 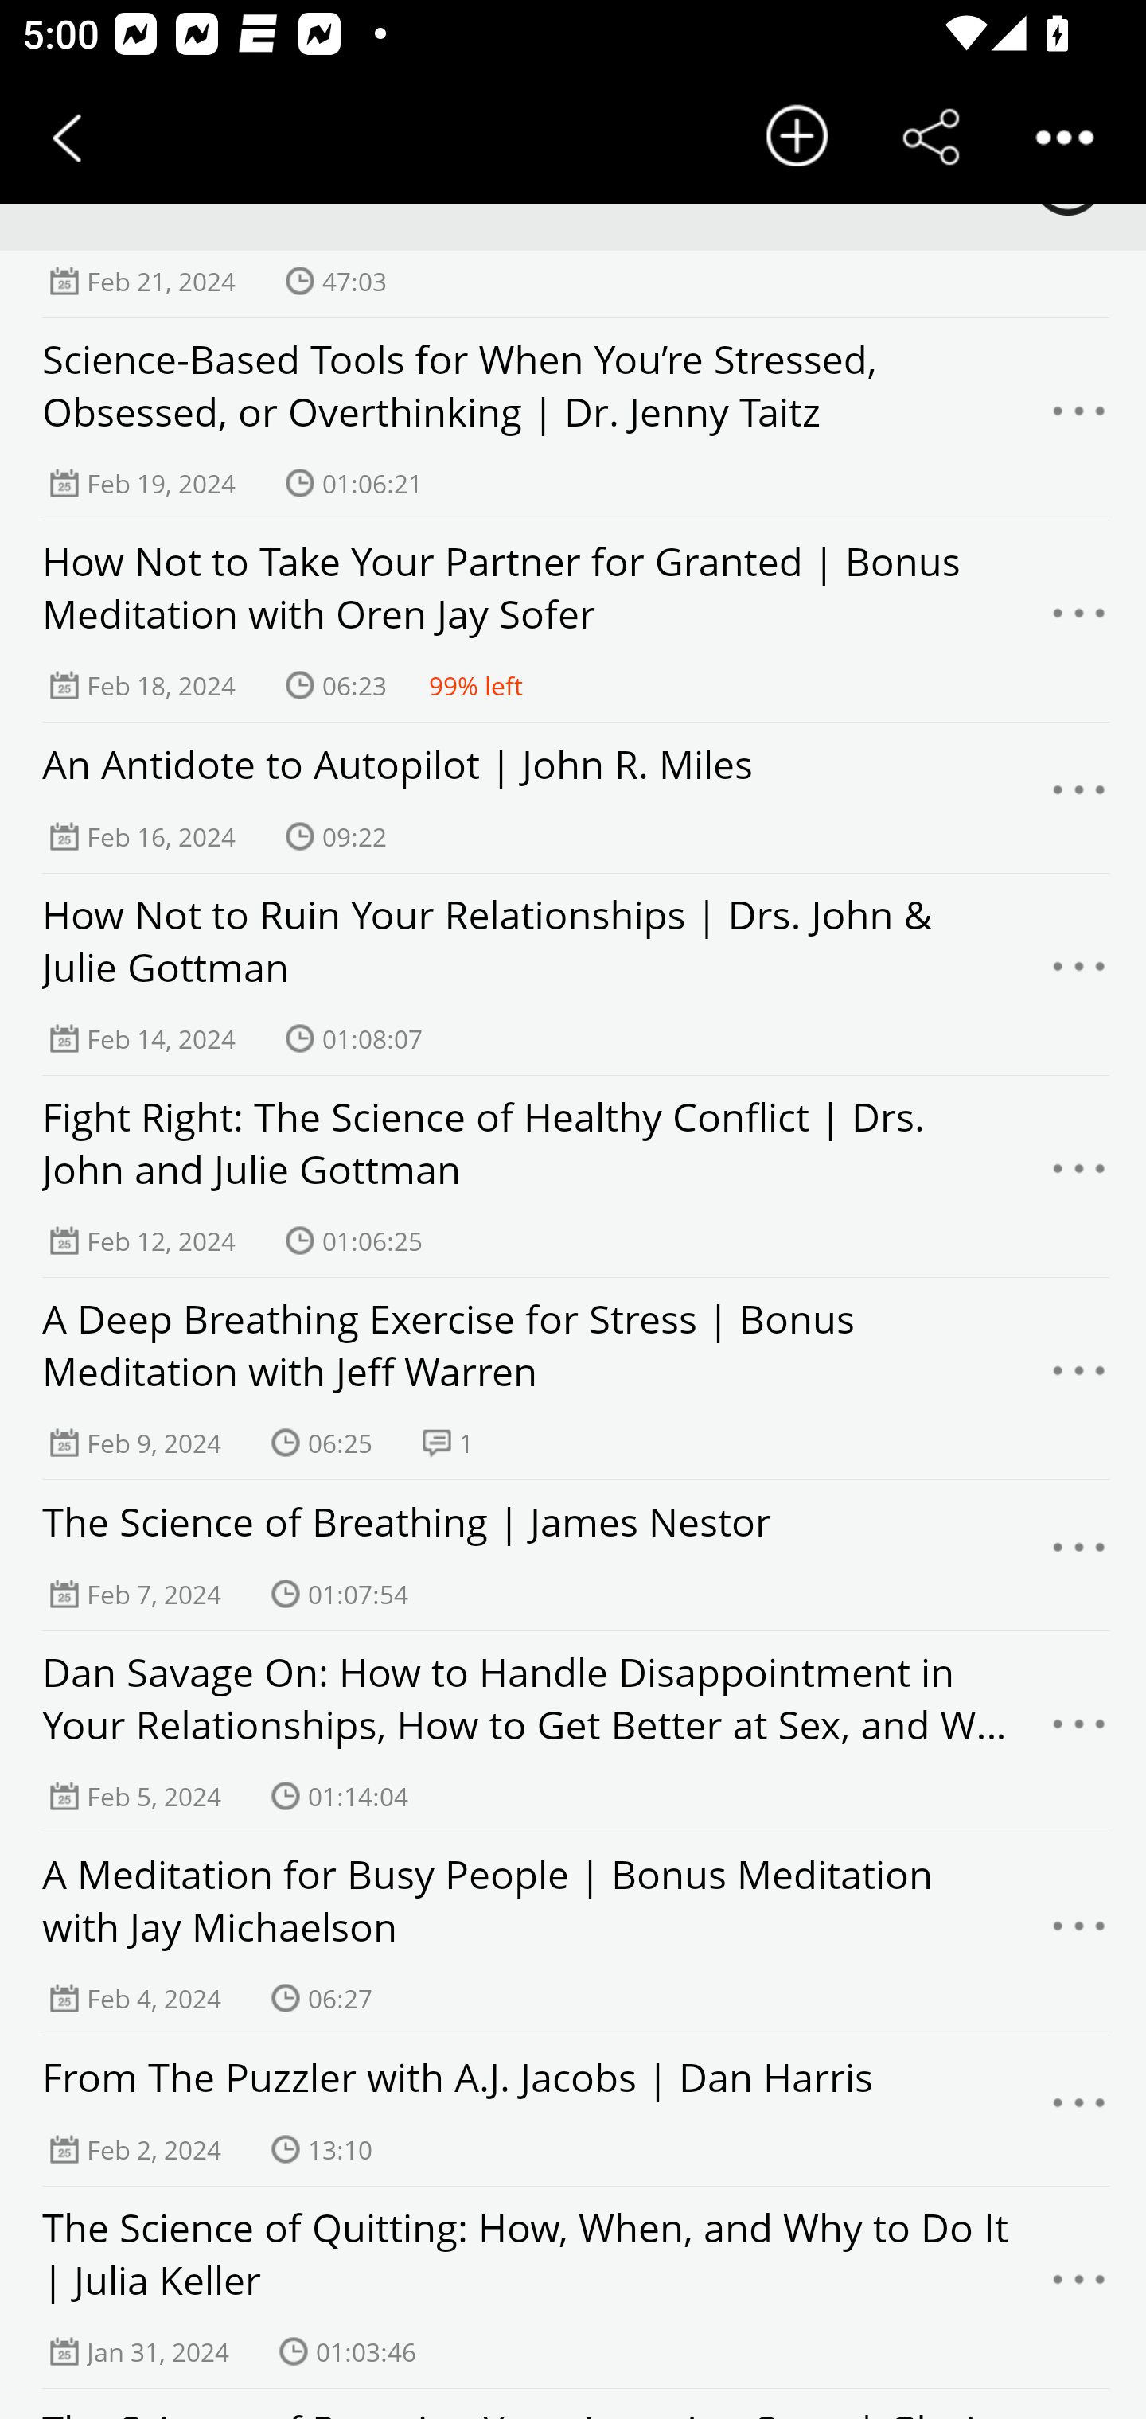 What do you see at coordinates (1079, 1731) in the screenshot?
I see `Menu` at bounding box center [1079, 1731].